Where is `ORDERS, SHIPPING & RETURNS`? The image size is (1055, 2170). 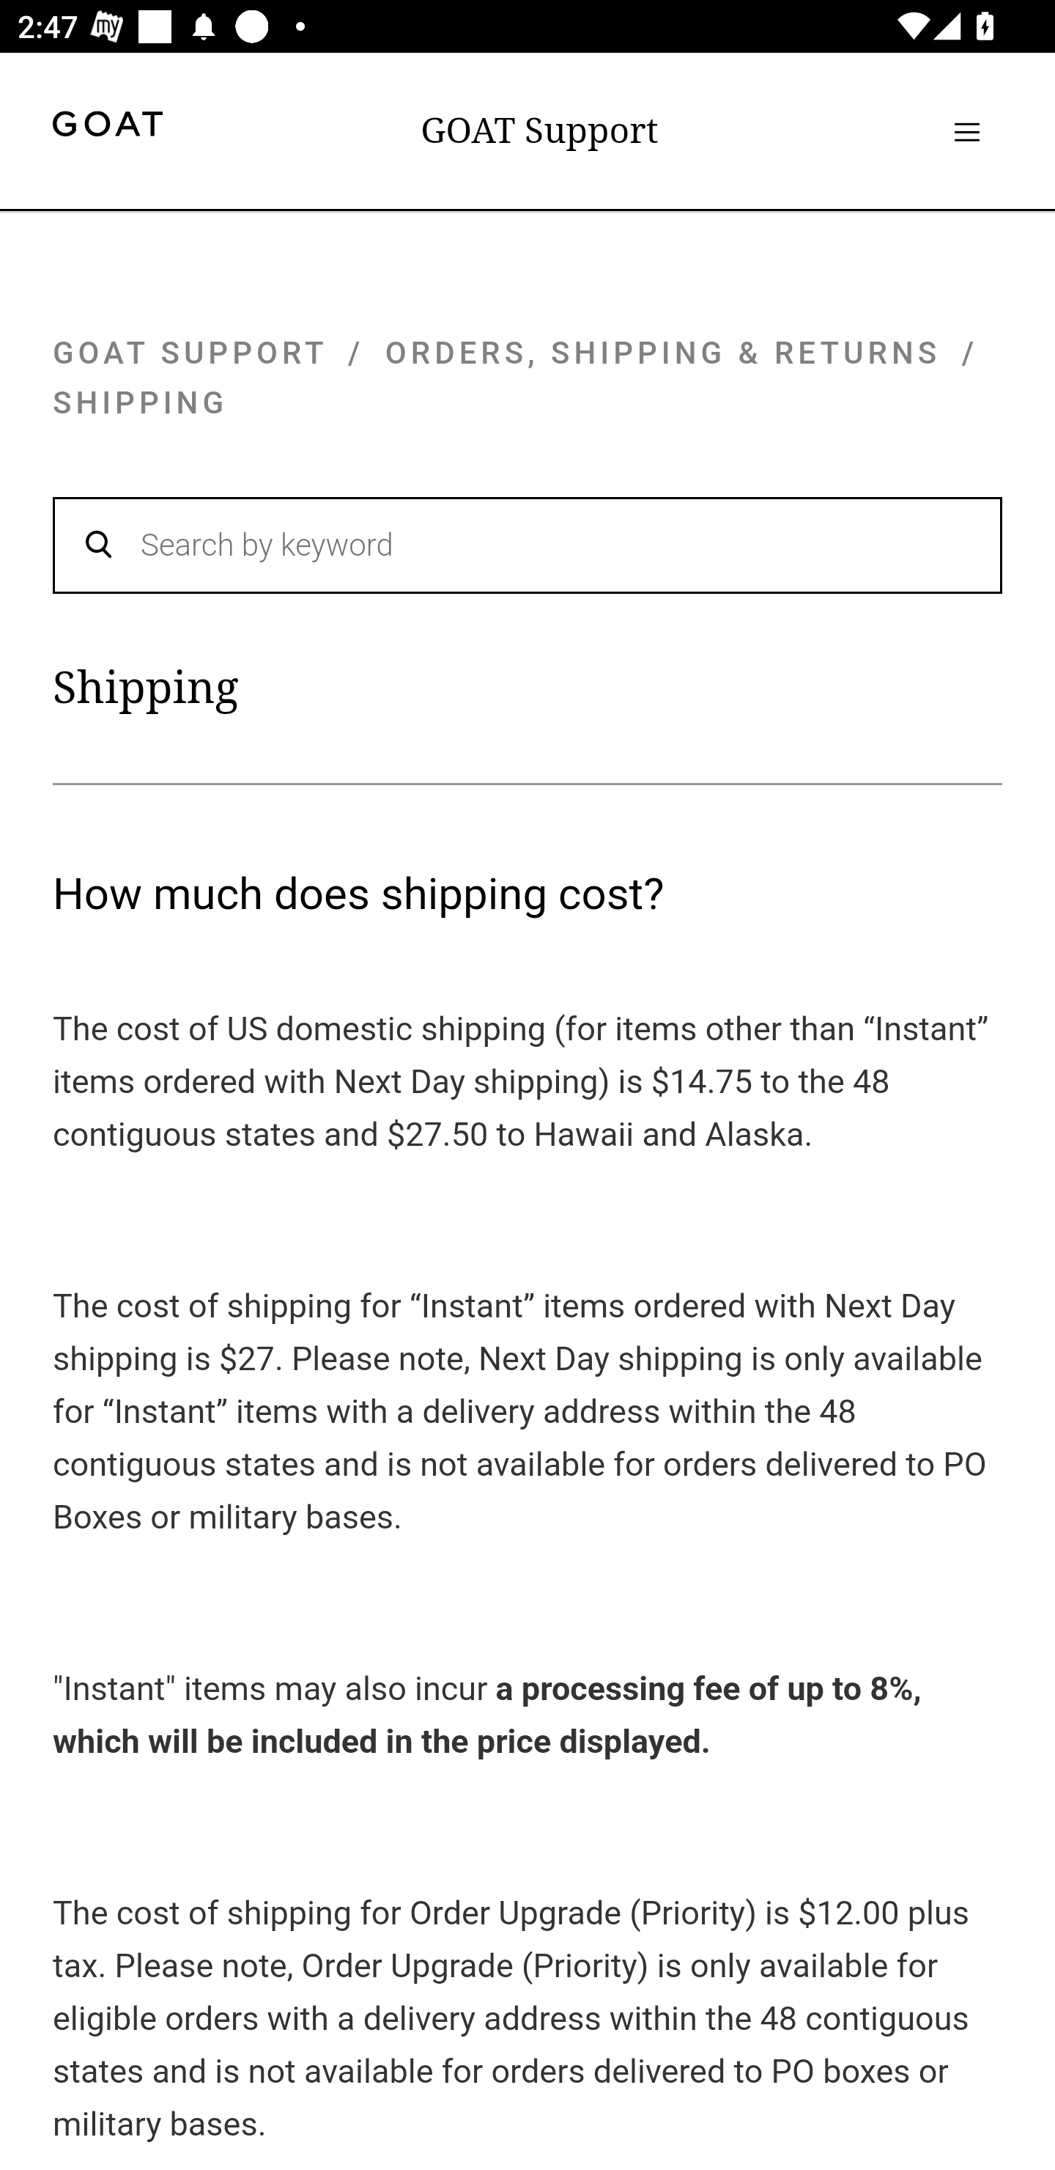 ORDERS, SHIPPING & RETURNS is located at coordinates (664, 352).